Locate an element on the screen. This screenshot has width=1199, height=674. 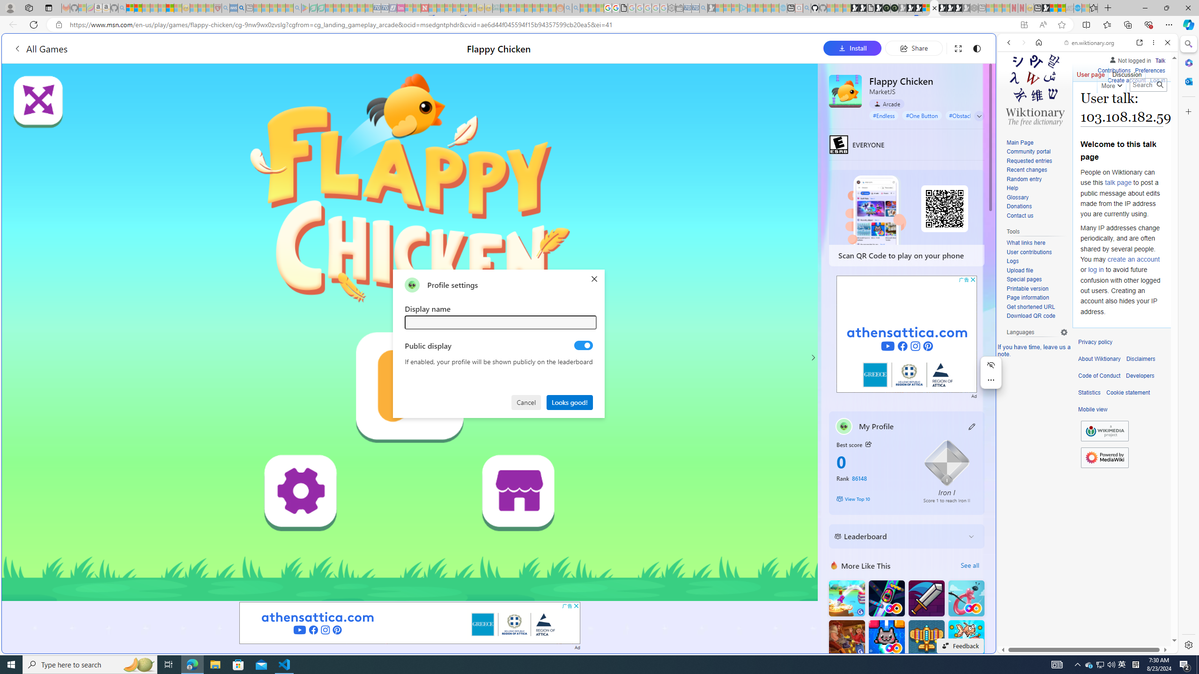
Contributions is located at coordinates (1114, 71).